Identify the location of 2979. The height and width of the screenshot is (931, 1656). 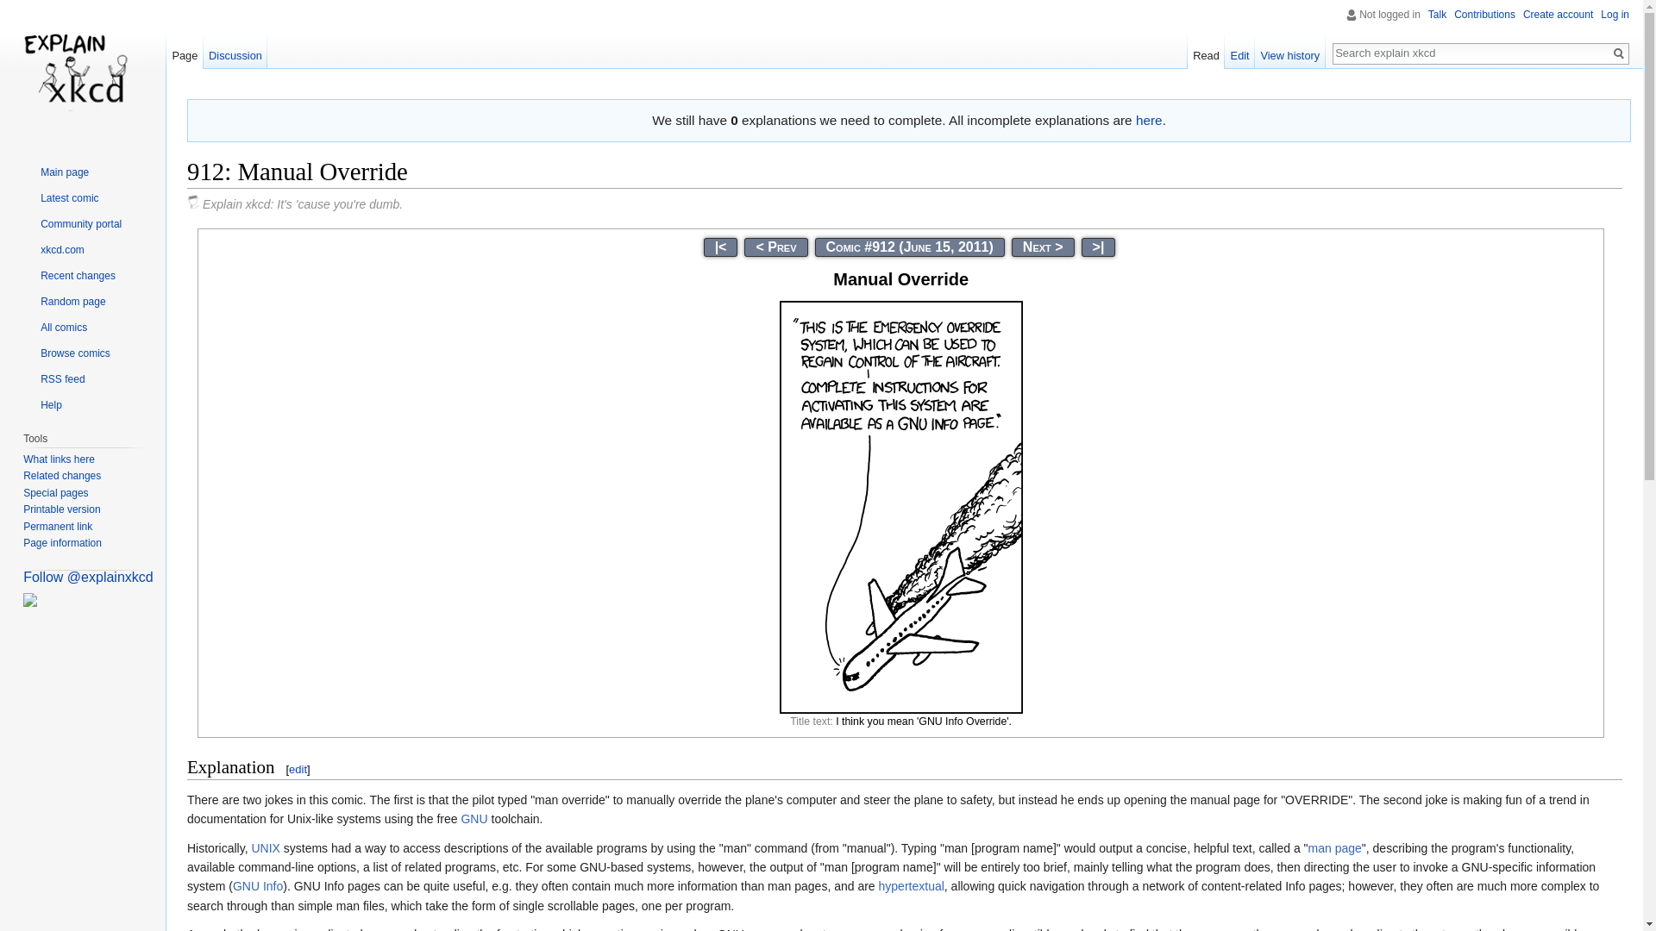
(1099, 247).